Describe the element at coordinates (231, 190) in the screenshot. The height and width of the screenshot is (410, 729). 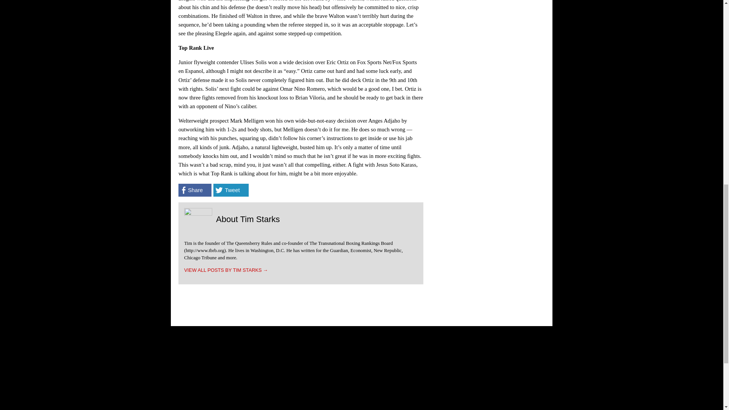
I see `Tweet` at that location.